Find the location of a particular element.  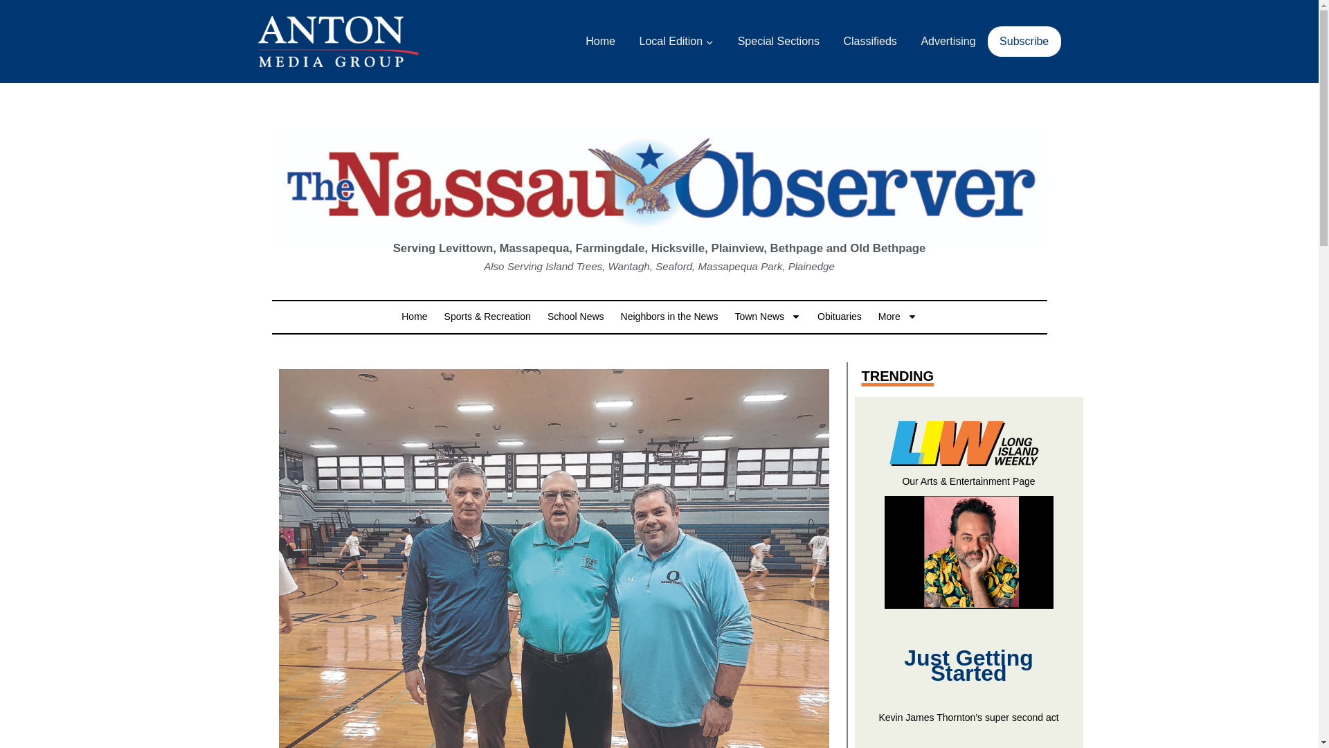

Neighbors in the News is located at coordinates (669, 316).